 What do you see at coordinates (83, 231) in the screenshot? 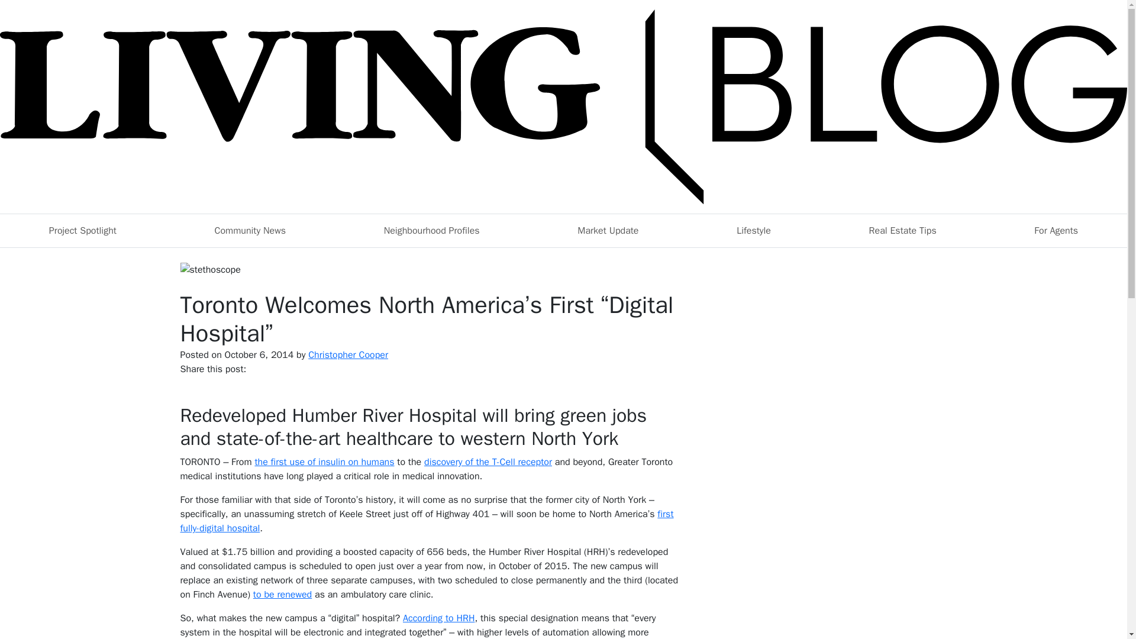
I see `Project Spotlight` at bounding box center [83, 231].